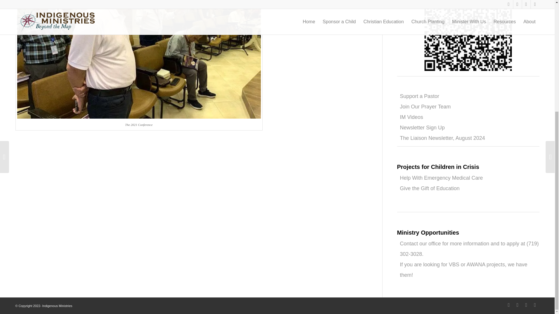 The width and height of the screenshot is (559, 314). Describe the element at coordinates (430, 188) in the screenshot. I see `Give the Gift of Education` at that location.